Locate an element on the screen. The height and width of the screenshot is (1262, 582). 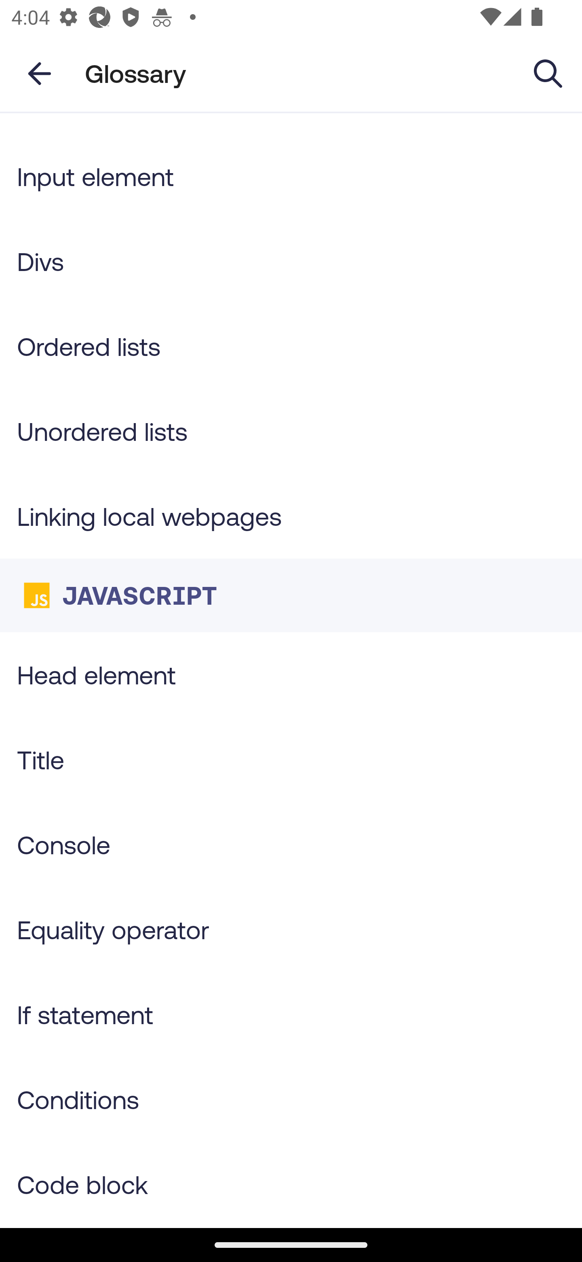
Head element is located at coordinates (291, 675).